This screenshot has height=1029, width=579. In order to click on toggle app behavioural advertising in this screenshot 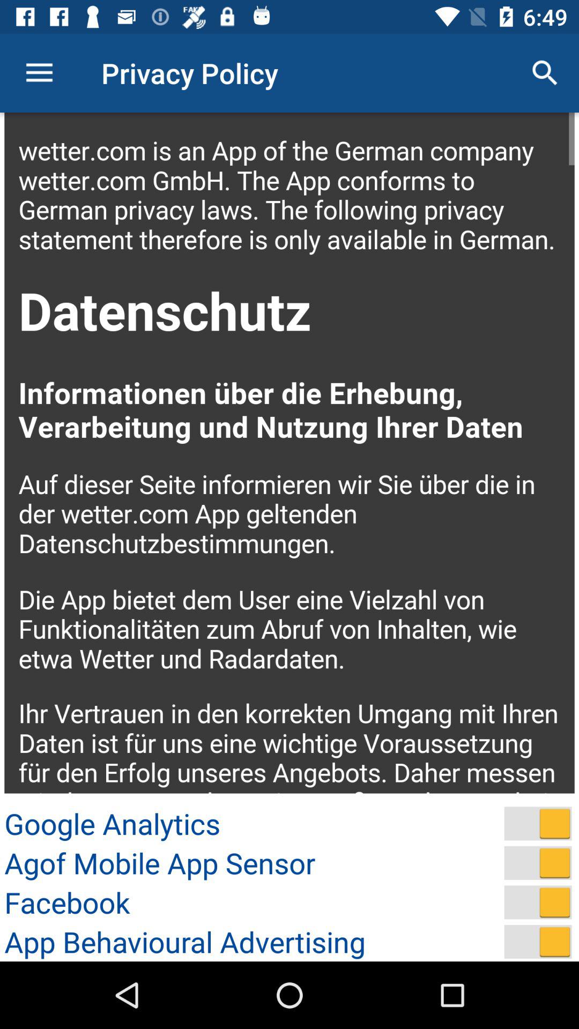, I will do `click(538, 942)`.